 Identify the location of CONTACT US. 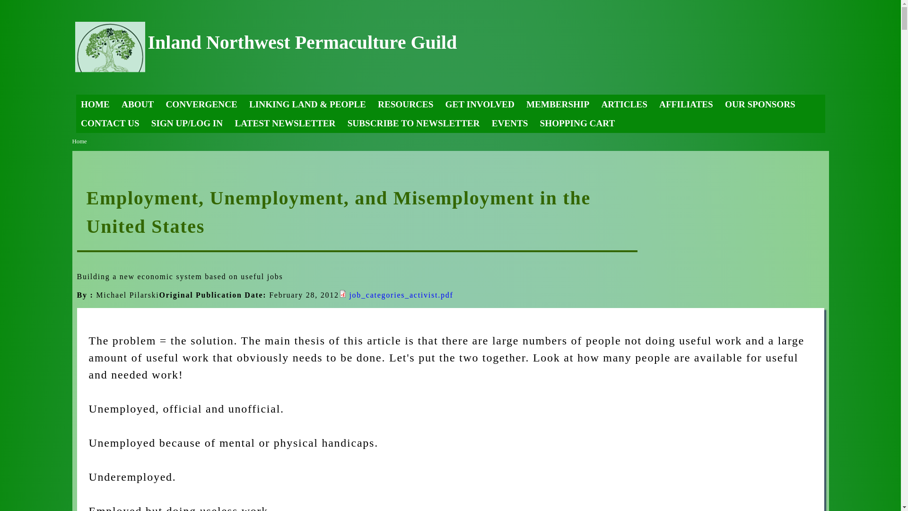
(110, 123).